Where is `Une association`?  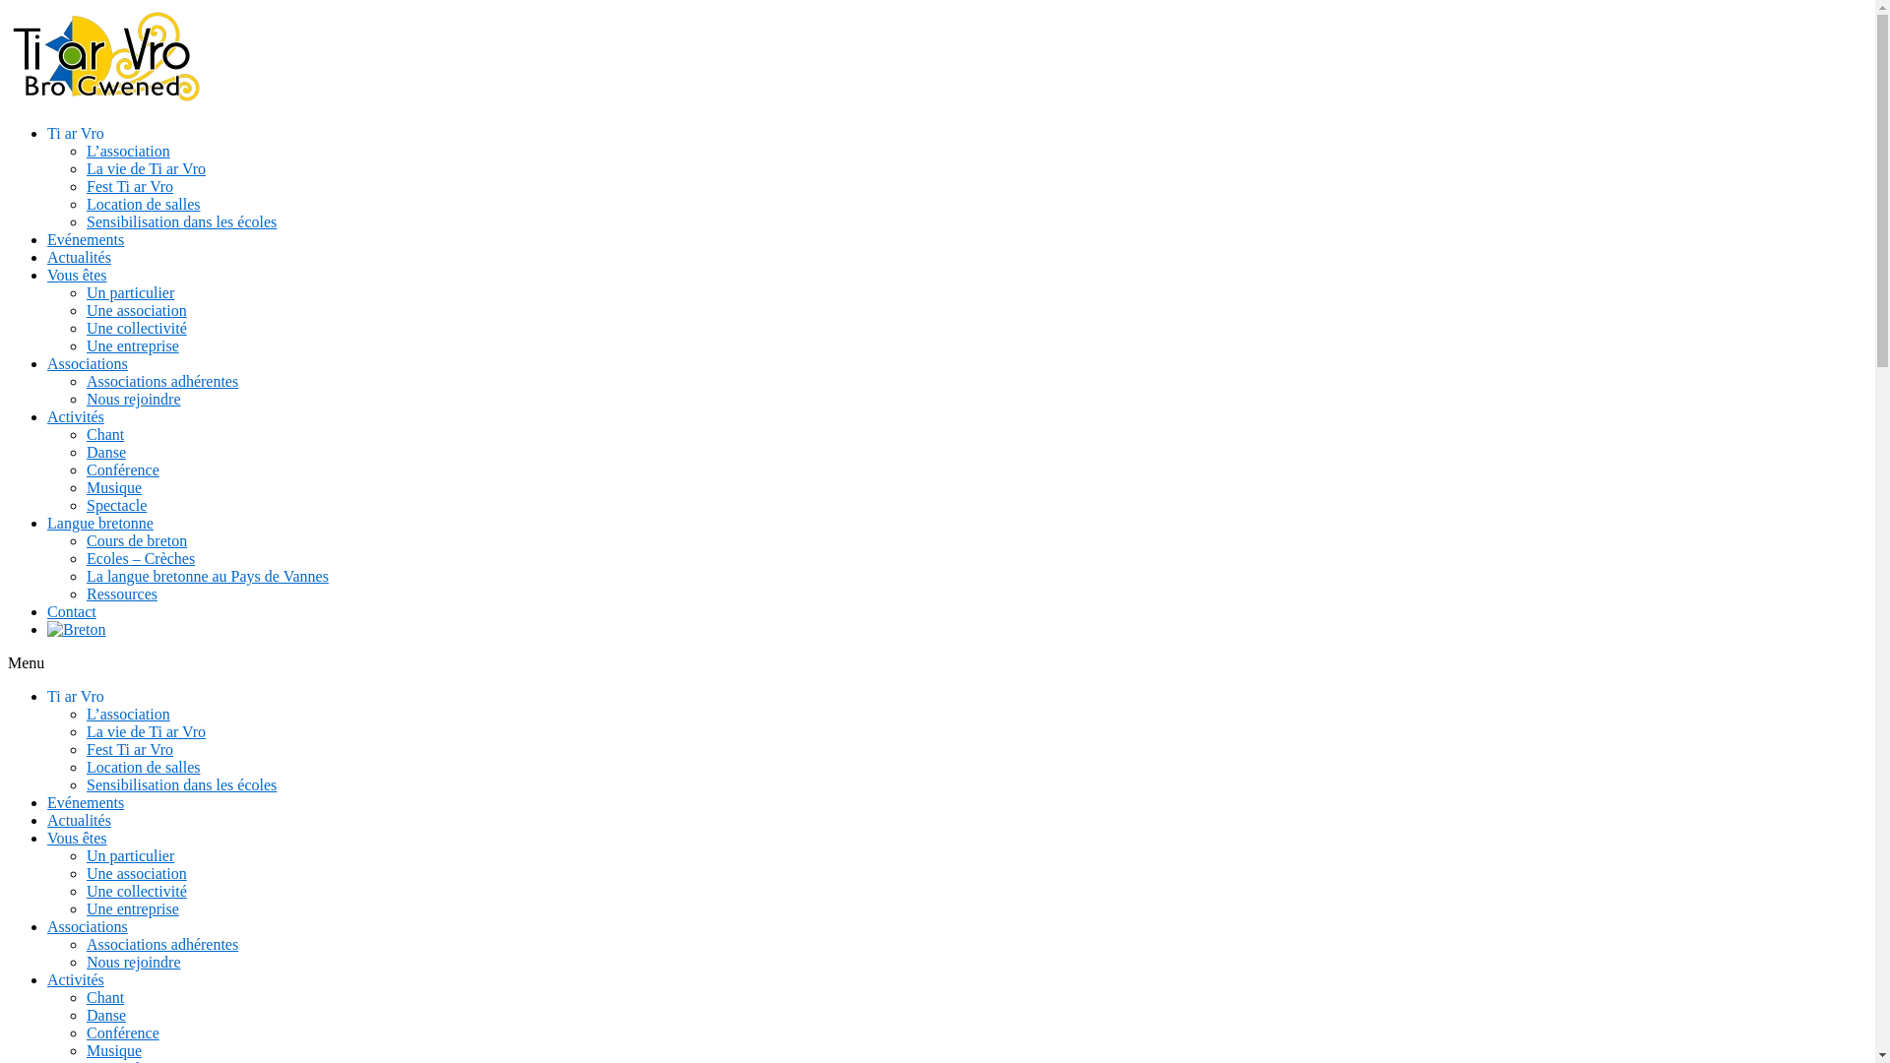
Une association is located at coordinates (137, 311).